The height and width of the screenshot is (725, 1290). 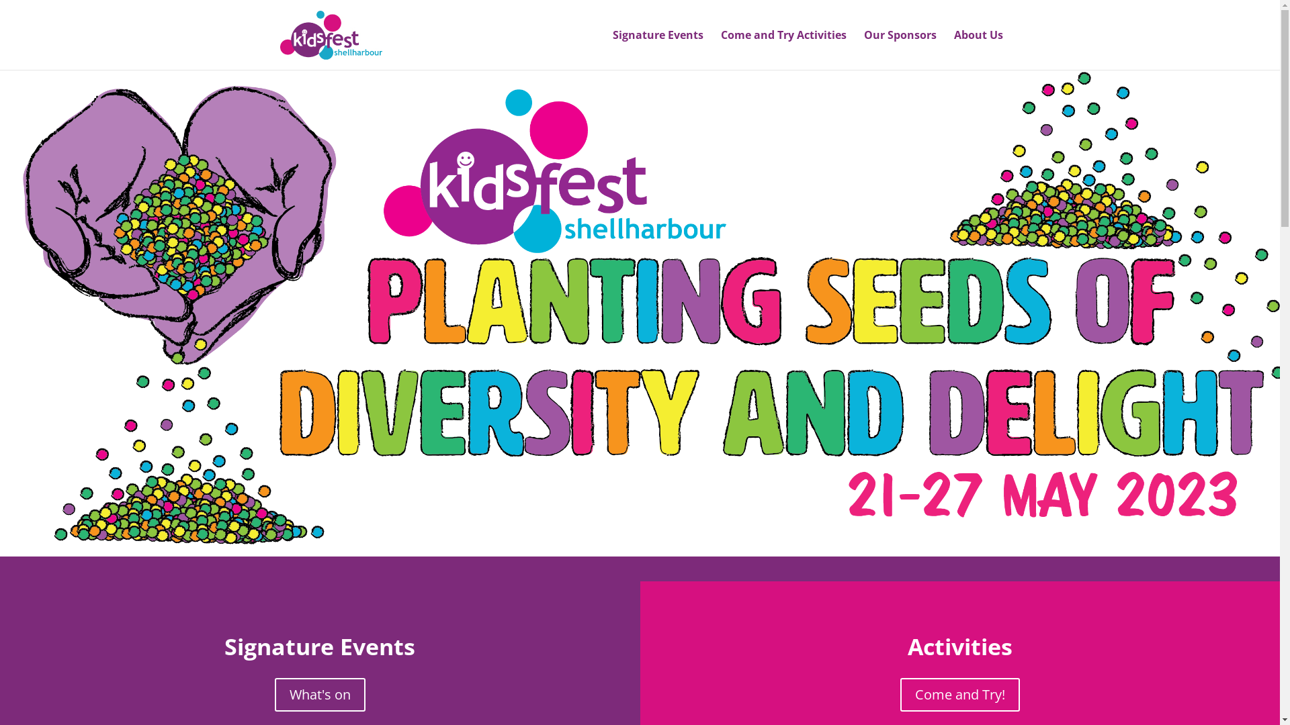 I want to click on What's on, so click(x=320, y=695).